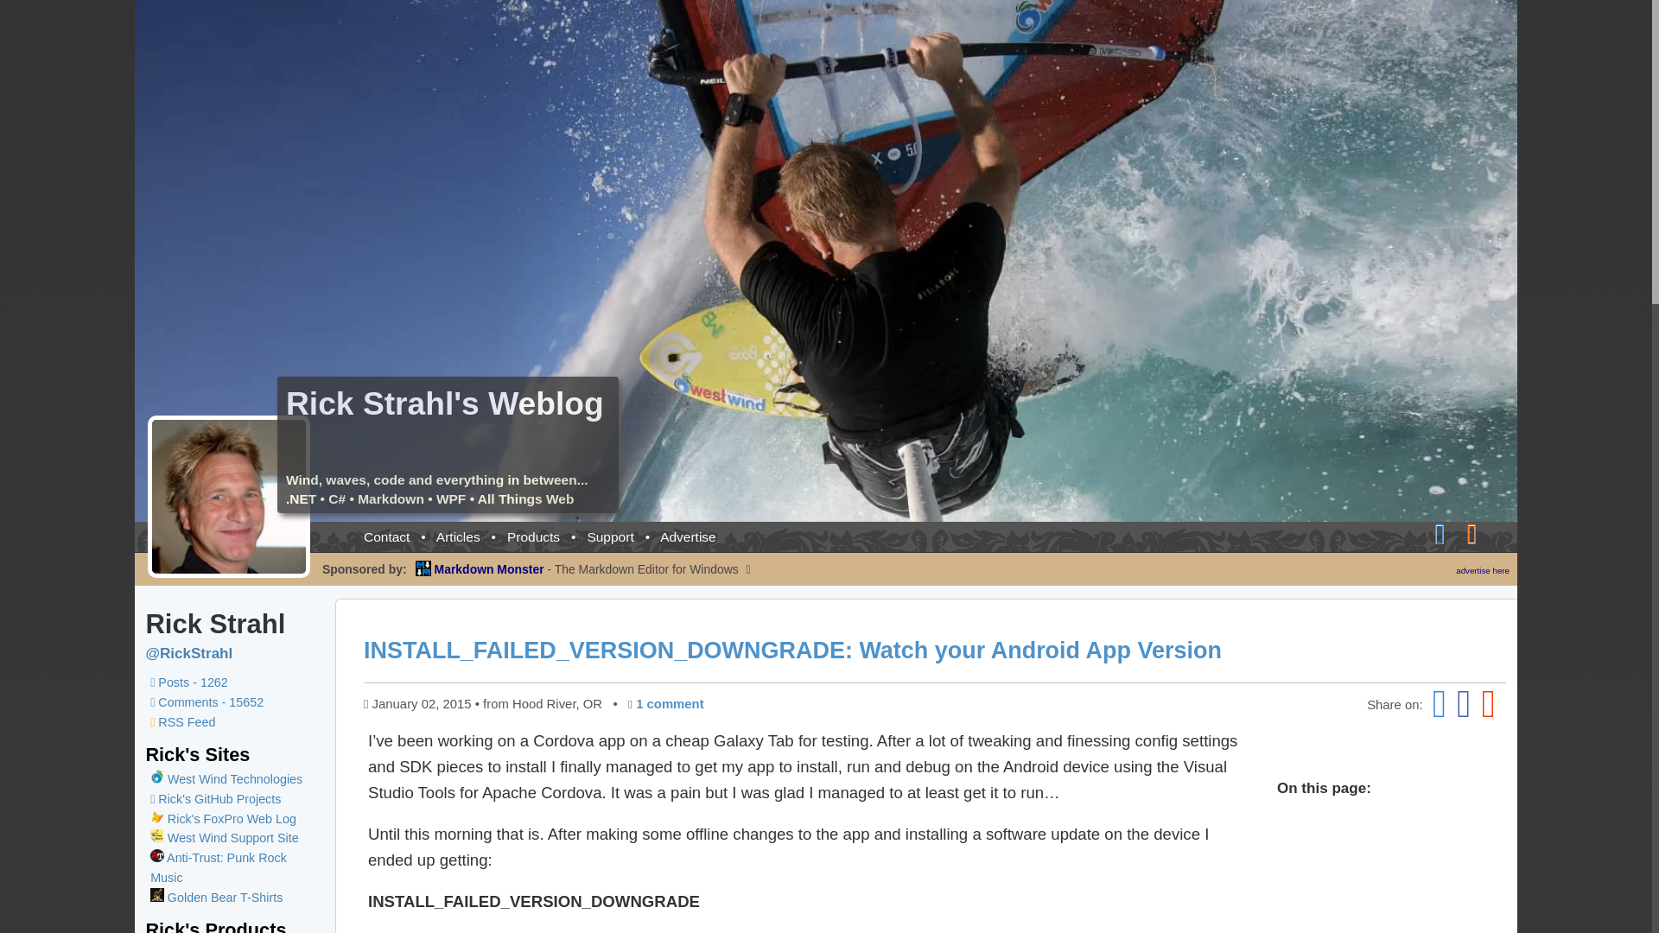  What do you see at coordinates (386, 536) in the screenshot?
I see `Contact` at bounding box center [386, 536].